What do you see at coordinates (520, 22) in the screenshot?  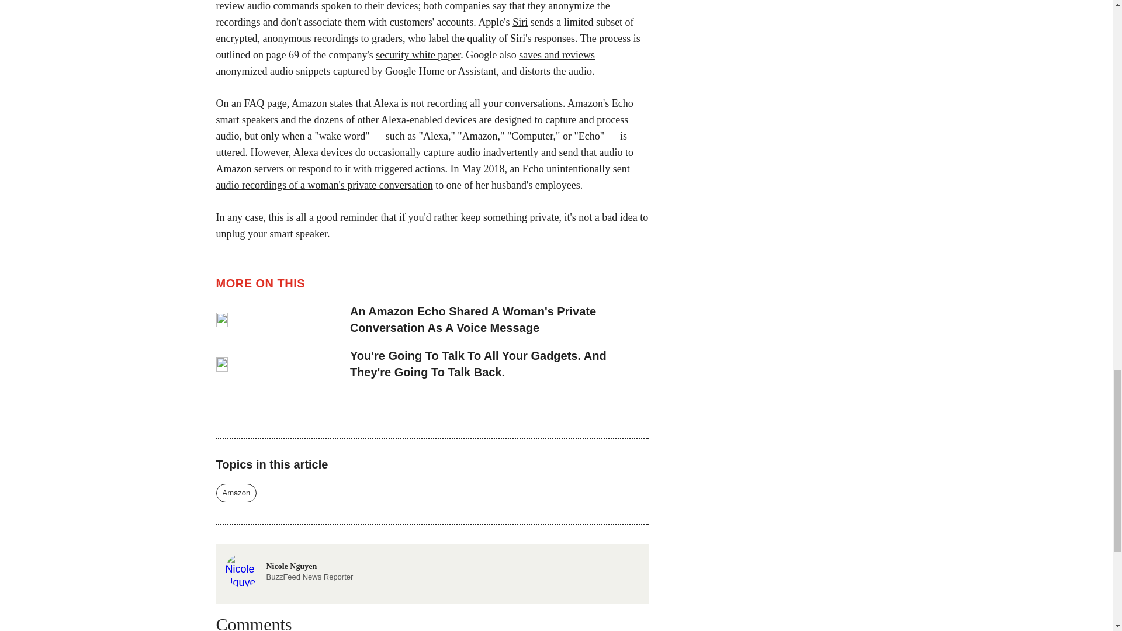 I see `Siri` at bounding box center [520, 22].